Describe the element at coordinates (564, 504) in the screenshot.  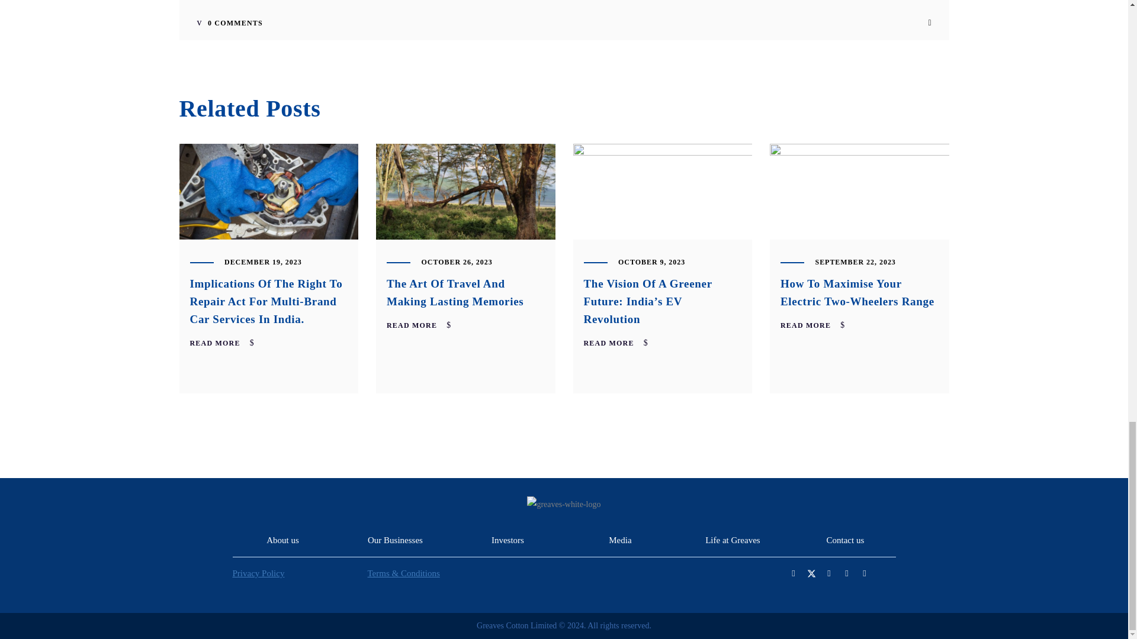
I see `greaves-white-logo` at that location.